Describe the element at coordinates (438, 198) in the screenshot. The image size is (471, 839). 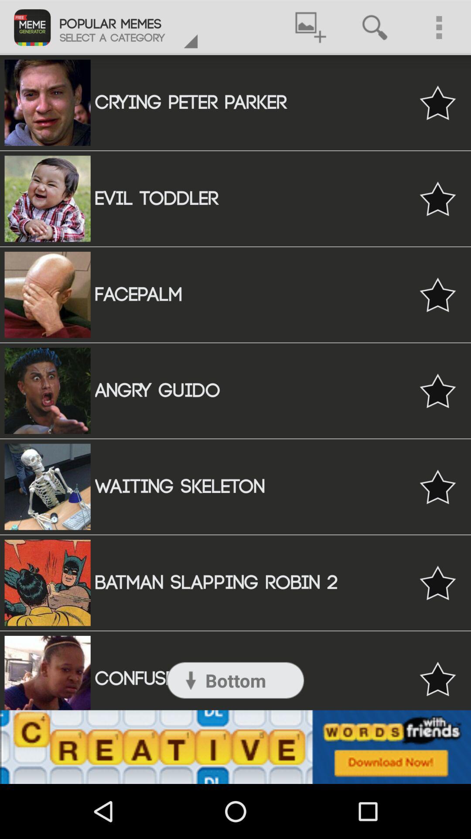
I see `select meme format` at that location.